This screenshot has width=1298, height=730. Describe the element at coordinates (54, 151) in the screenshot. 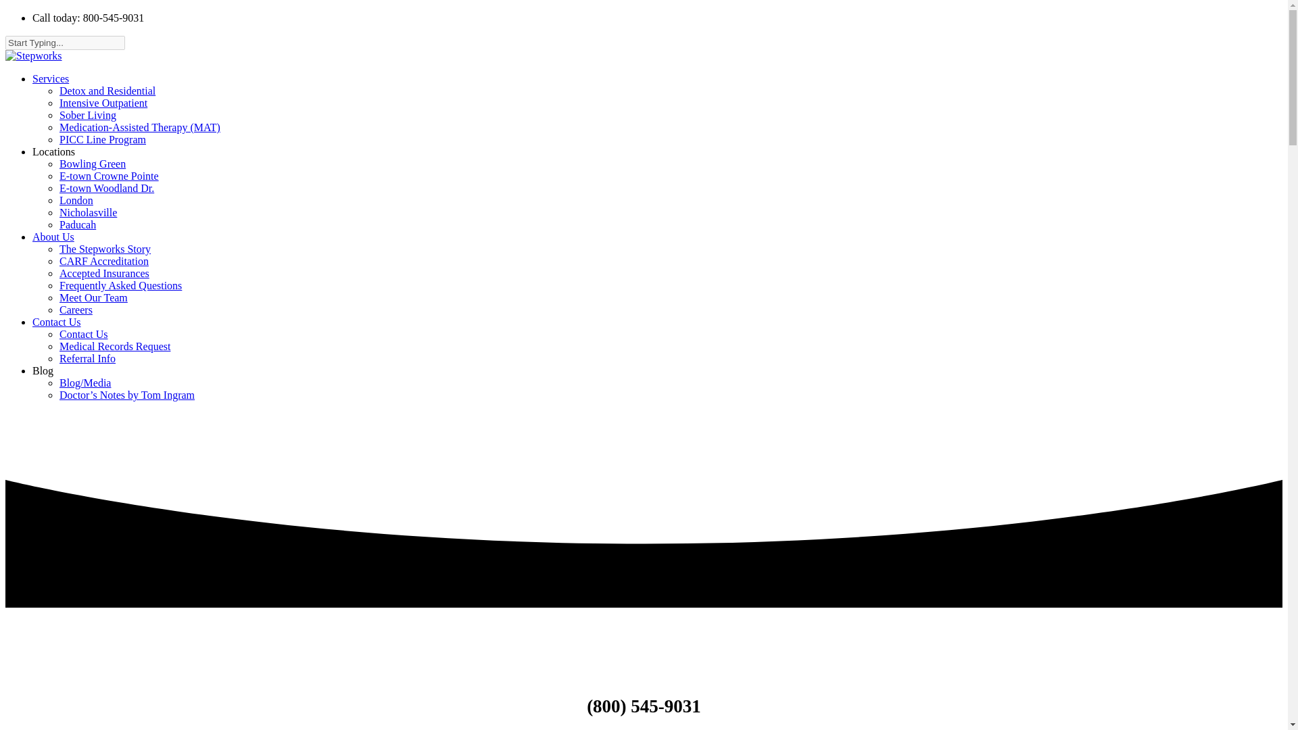

I see `Locations` at that location.